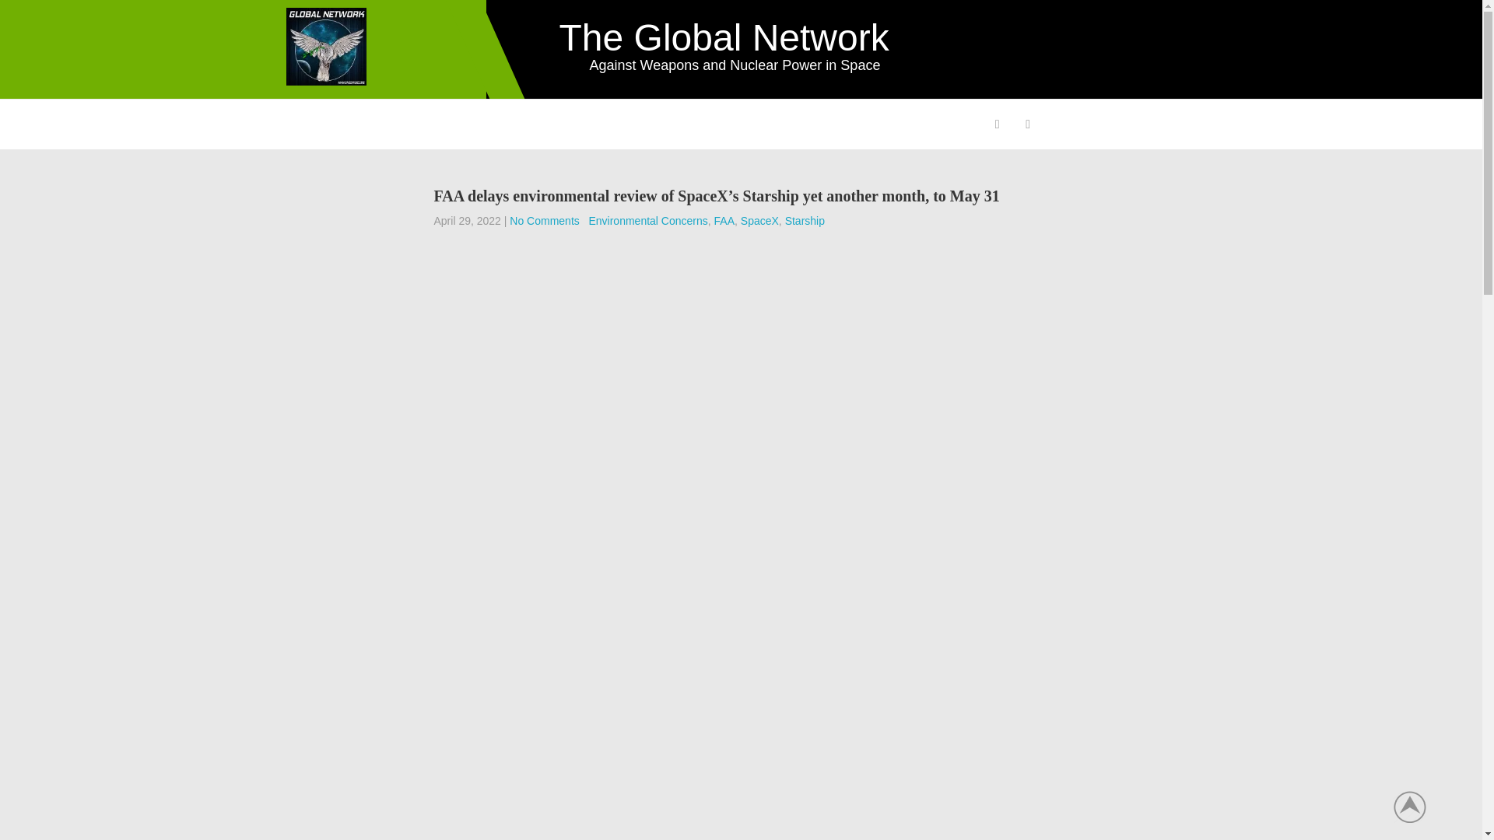  I want to click on View all posts in Starship, so click(805, 221).